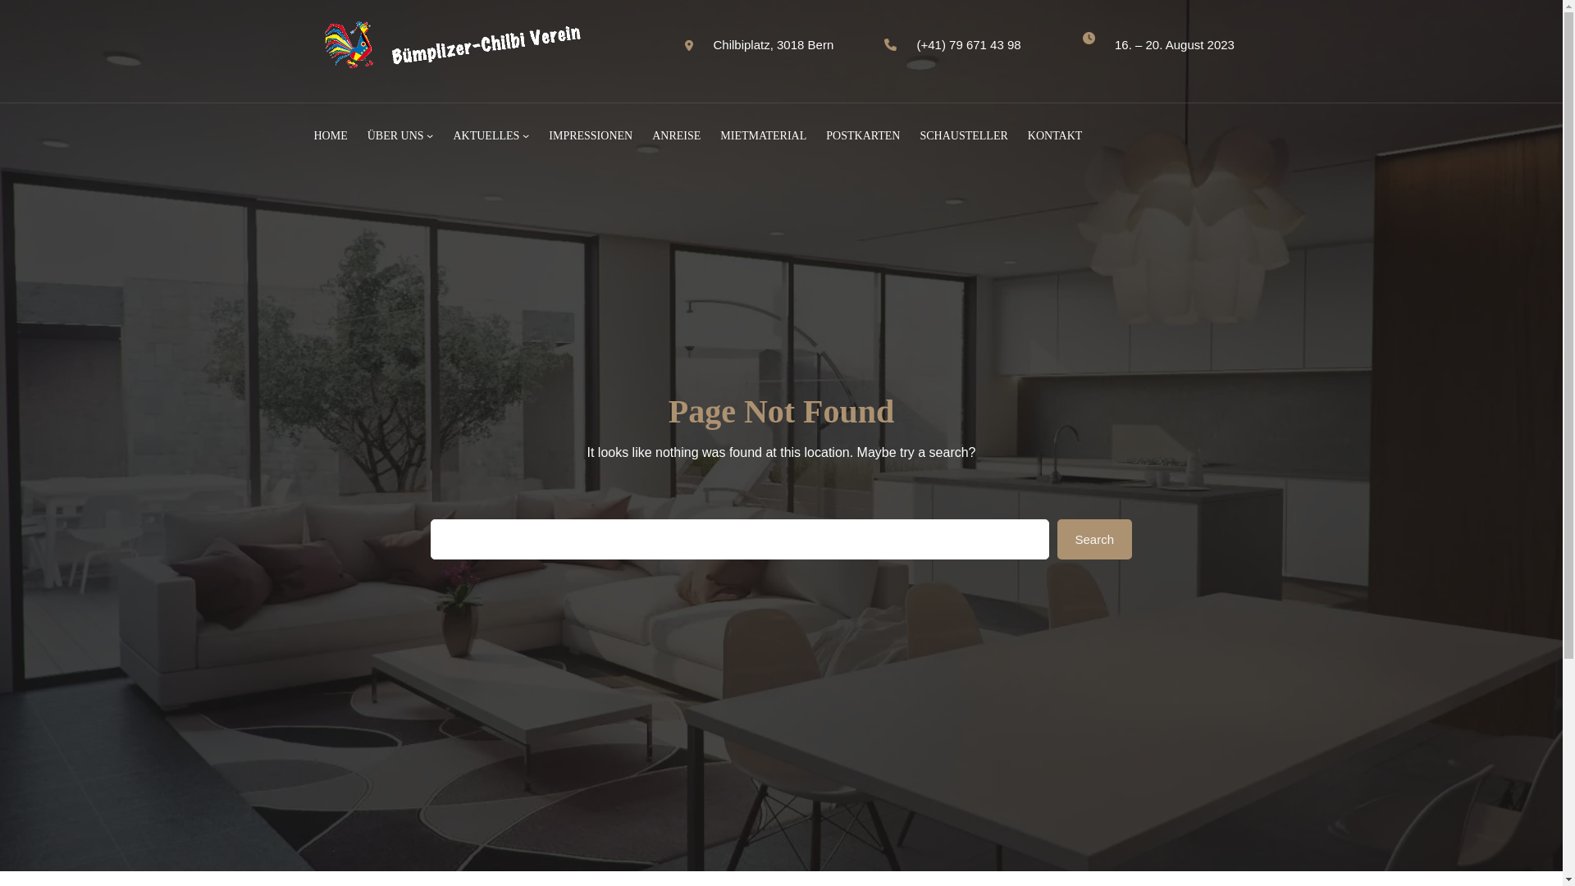  What do you see at coordinates (863, 136) in the screenshot?
I see `POSTKARTEN` at bounding box center [863, 136].